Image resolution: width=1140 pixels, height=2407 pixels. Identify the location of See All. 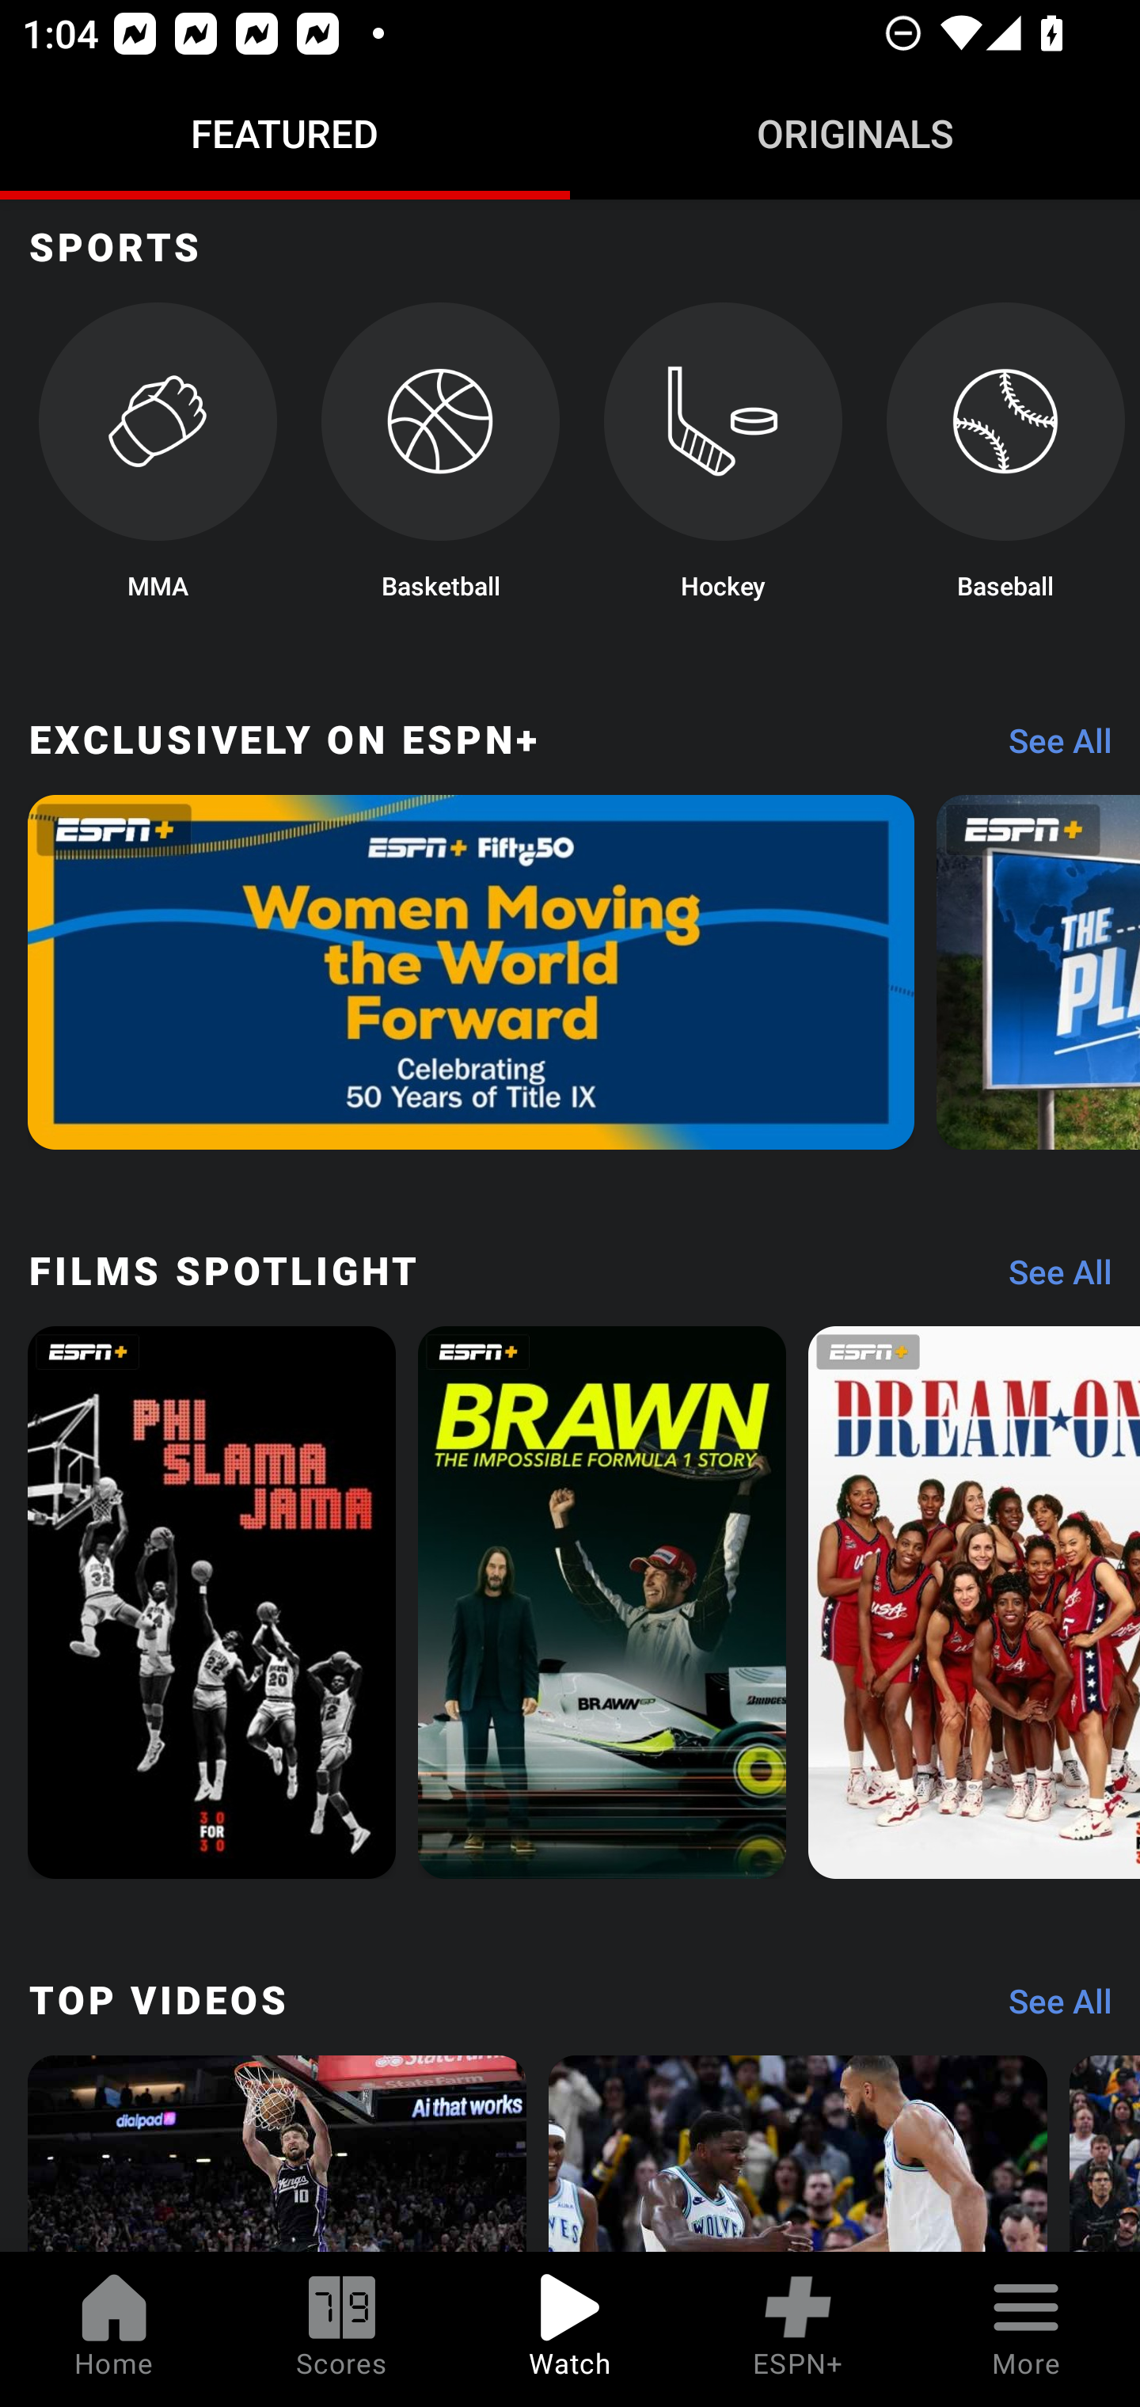
(1049, 2008).